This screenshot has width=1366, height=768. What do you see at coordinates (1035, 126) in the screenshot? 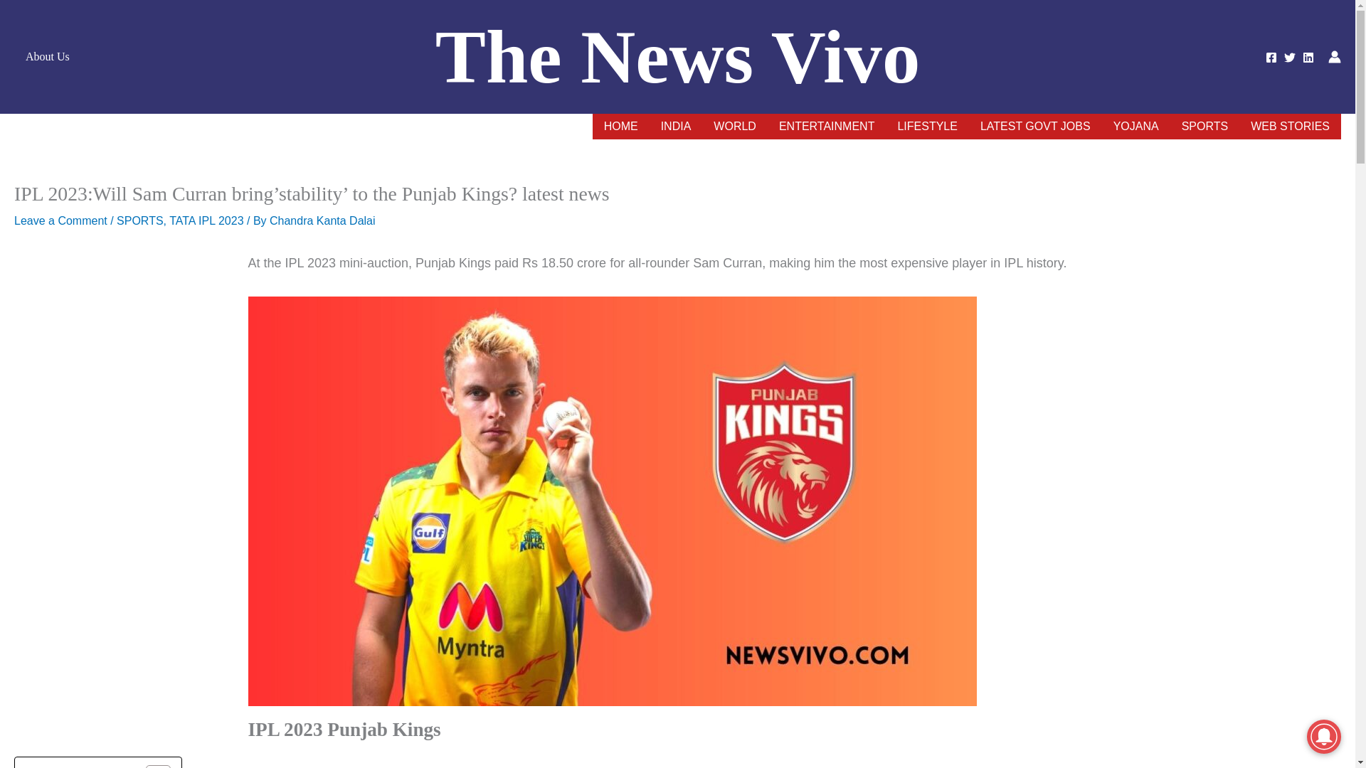
I see `LATEST GOVT JOBS` at bounding box center [1035, 126].